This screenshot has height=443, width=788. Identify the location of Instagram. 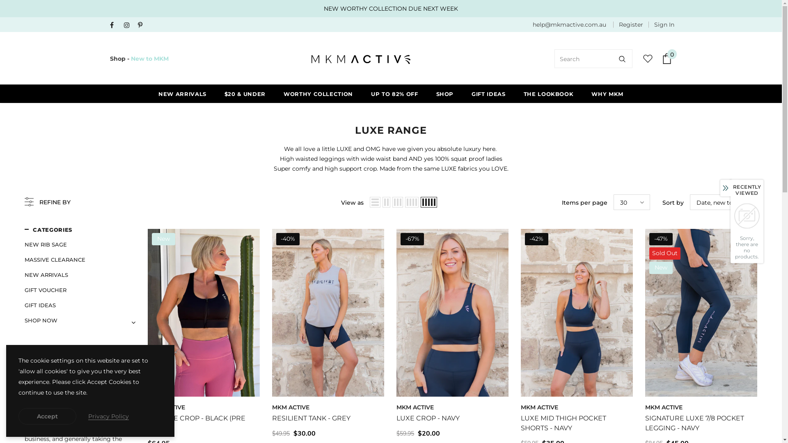
(129, 25).